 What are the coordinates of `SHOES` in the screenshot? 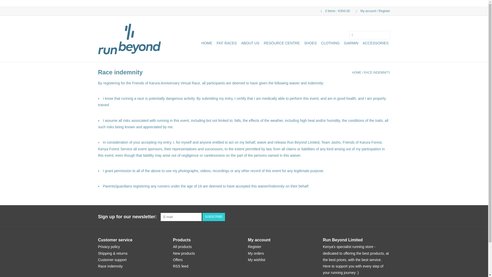 It's located at (310, 43).